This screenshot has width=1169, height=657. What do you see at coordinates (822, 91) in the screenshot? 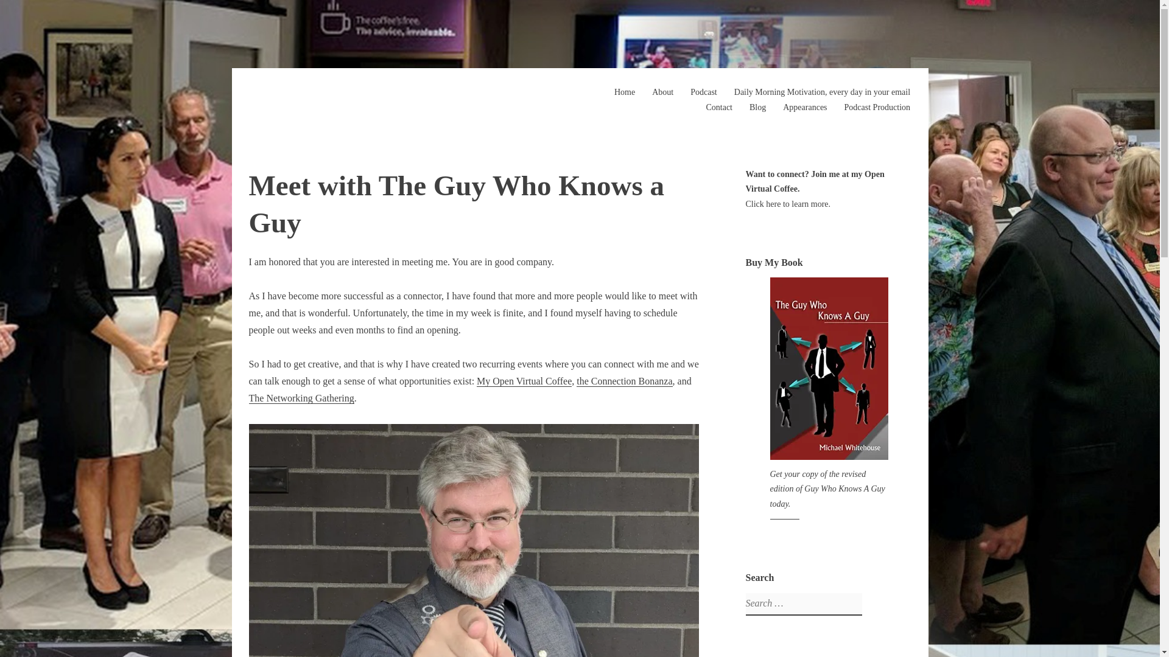
I see `Daily Morning Motivation, every day in your email` at bounding box center [822, 91].